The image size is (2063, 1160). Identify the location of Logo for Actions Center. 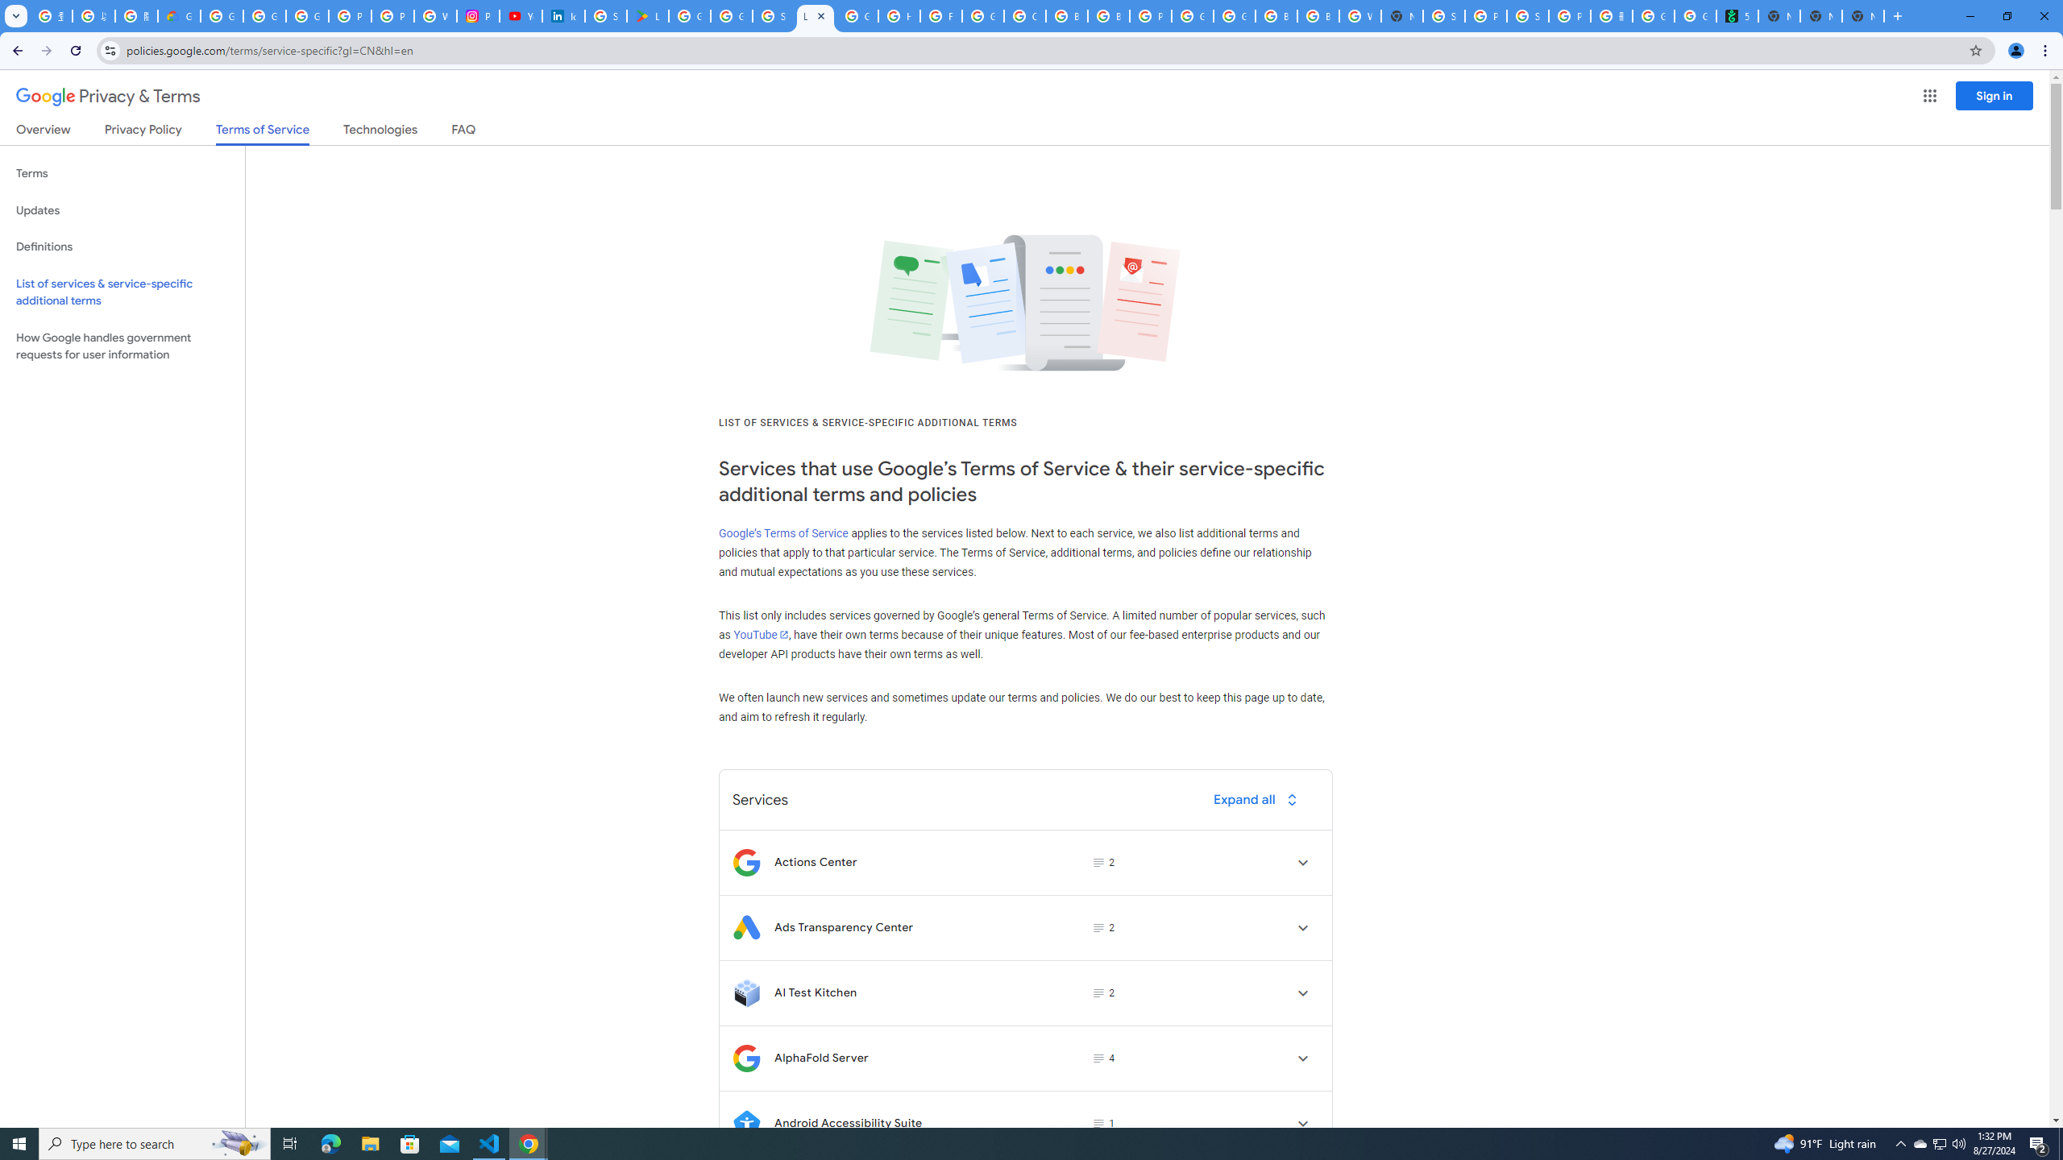
(746, 862).